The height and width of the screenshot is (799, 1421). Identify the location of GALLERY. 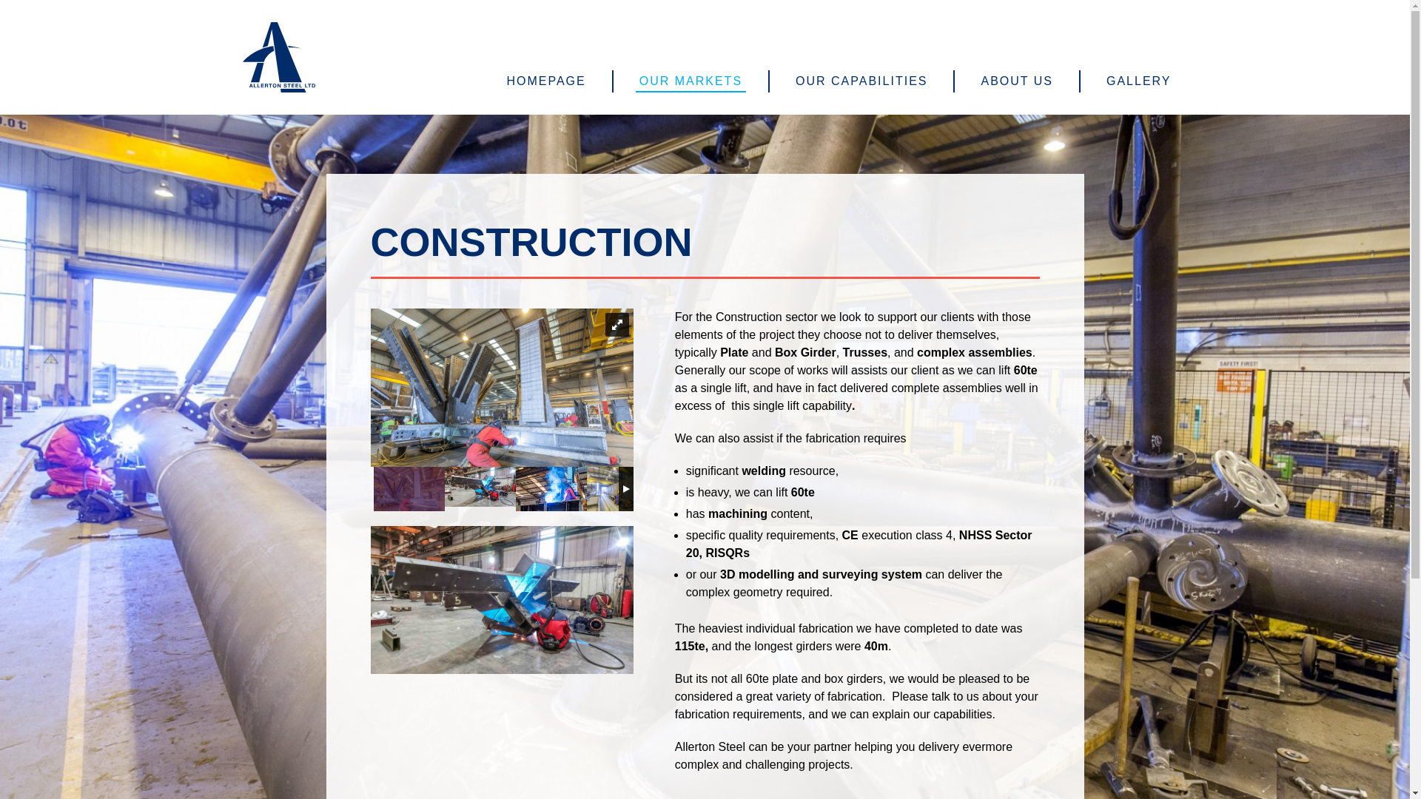
(1138, 81).